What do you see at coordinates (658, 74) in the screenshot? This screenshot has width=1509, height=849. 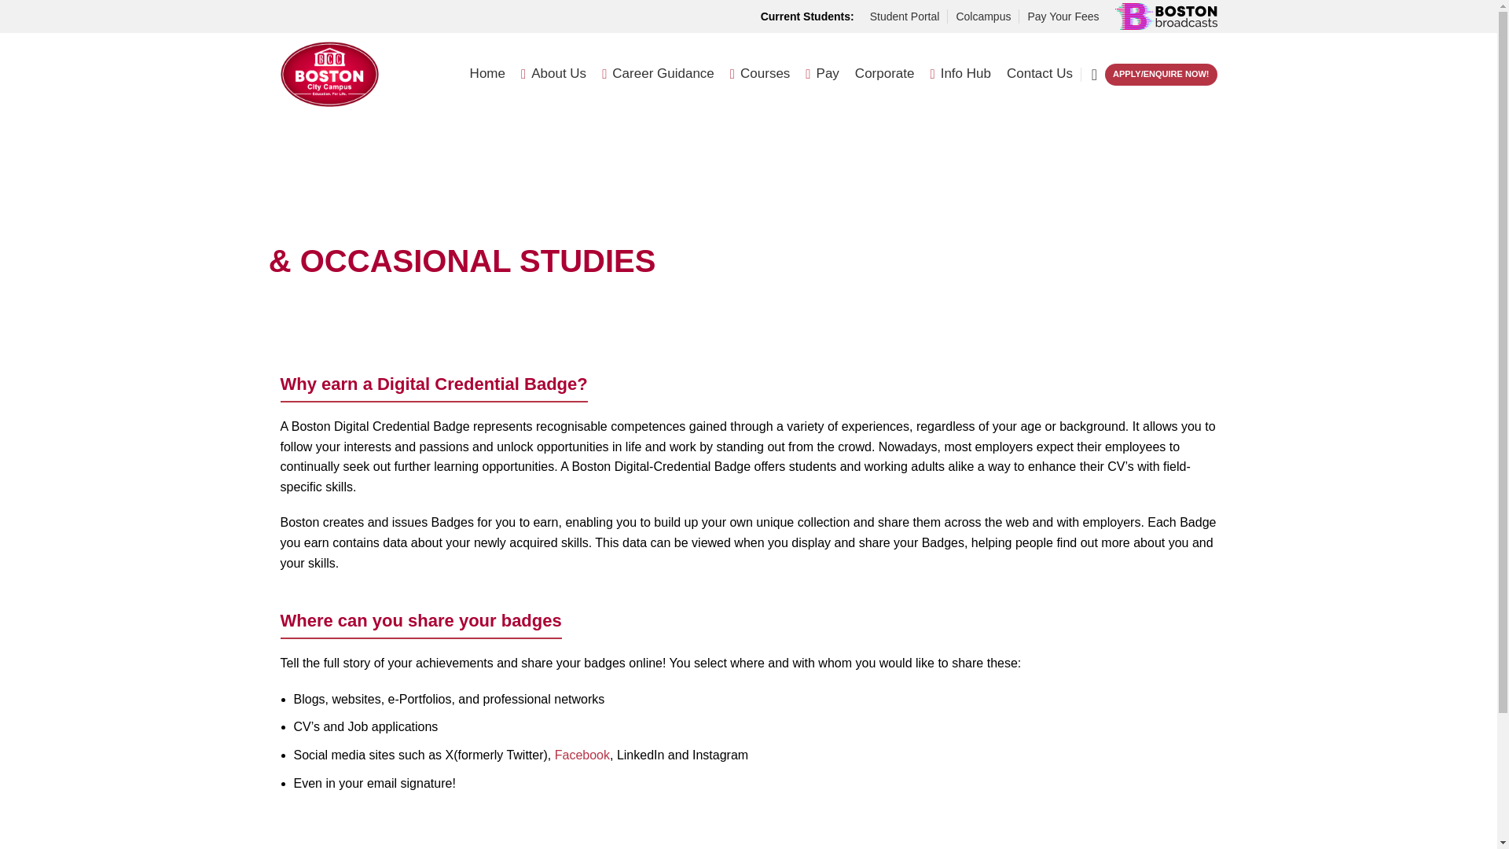 I see `Career Guidance` at bounding box center [658, 74].